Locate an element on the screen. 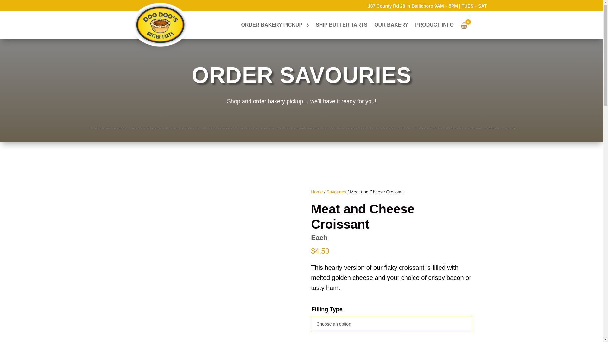  PRODUCT INFO is located at coordinates (434, 25).